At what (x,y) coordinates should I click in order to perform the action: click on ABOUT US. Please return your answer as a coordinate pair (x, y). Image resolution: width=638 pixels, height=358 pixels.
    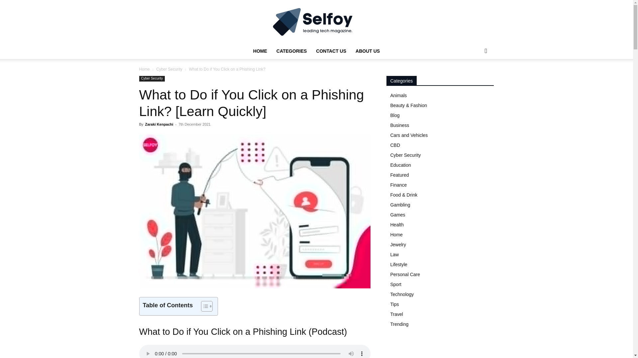
    Looking at the image, I should click on (368, 51).